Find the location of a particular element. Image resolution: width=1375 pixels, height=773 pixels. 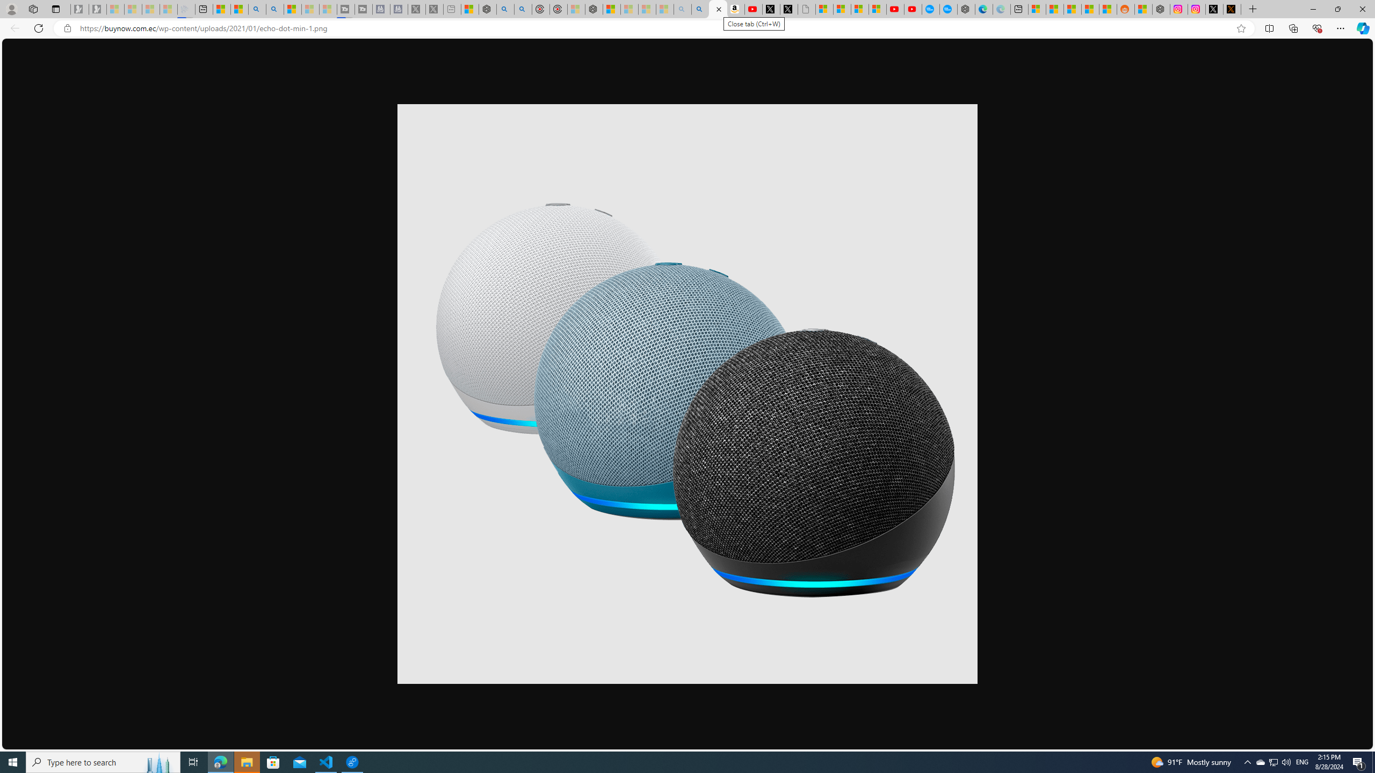

Newsletter Sign Up - Sleeping is located at coordinates (98, 9).